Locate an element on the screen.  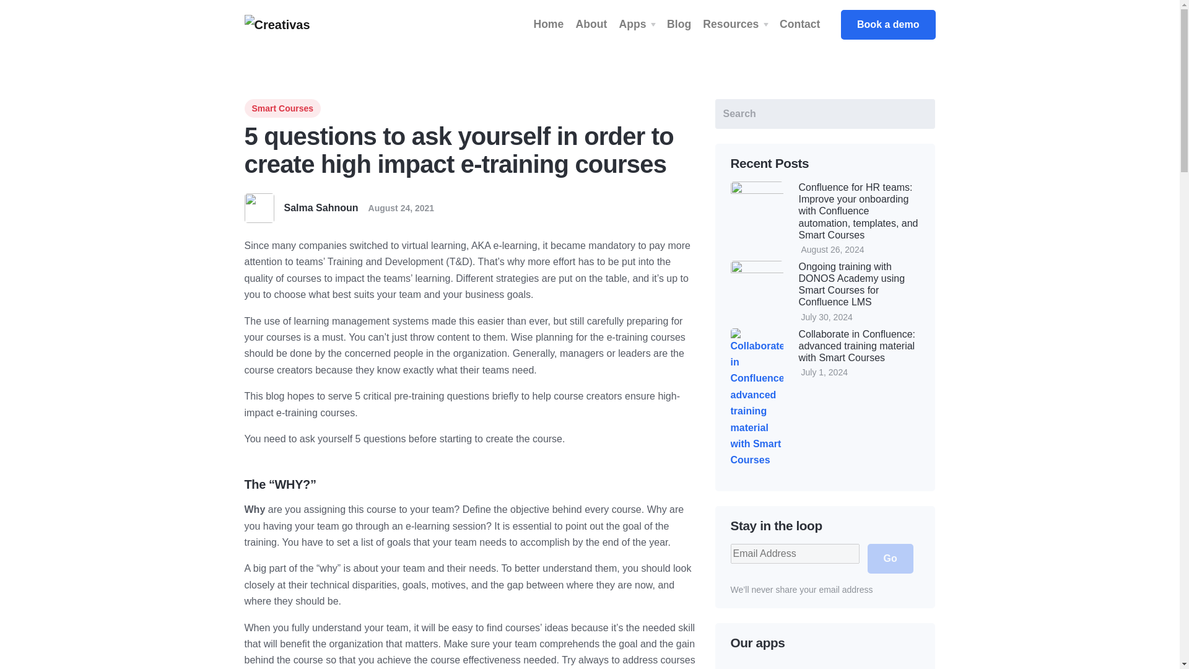
Apps is located at coordinates (637, 24).